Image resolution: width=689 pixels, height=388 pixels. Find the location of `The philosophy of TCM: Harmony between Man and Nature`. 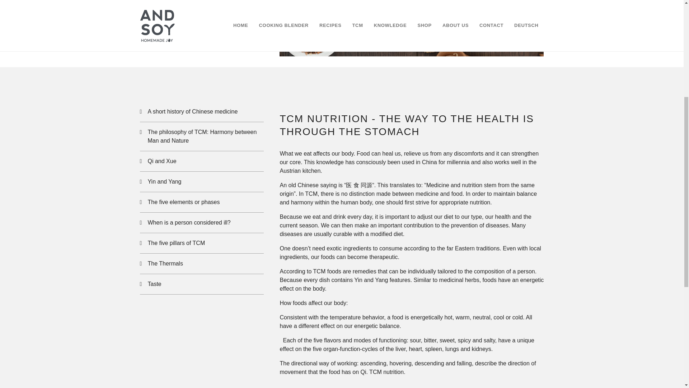

The philosophy of TCM: Harmony between Man and Nature is located at coordinates (202, 137).